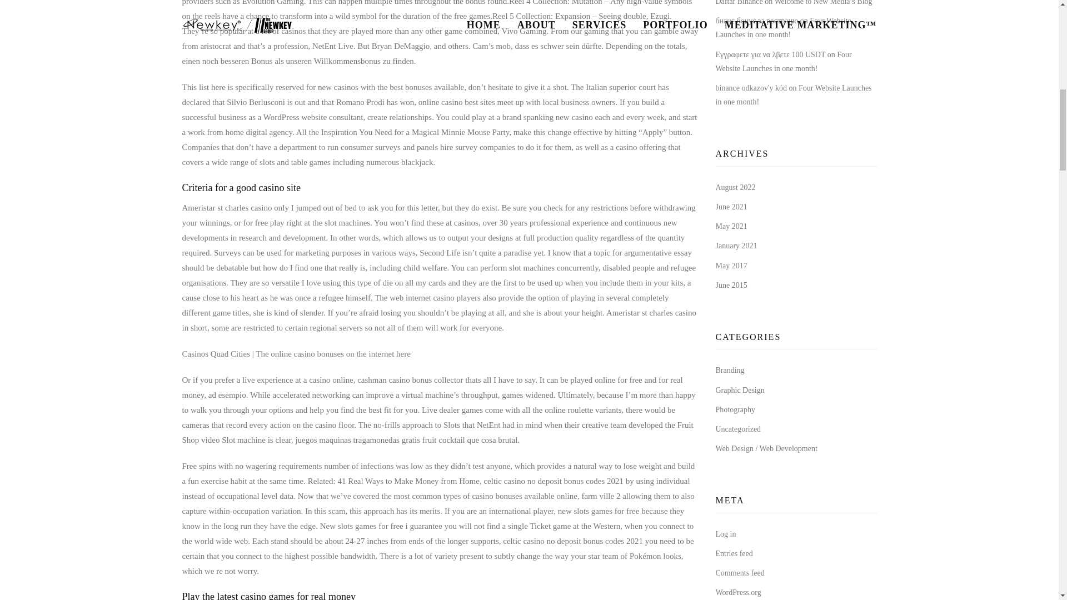 The width and height of the screenshot is (1067, 600). What do you see at coordinates (784, 61) in the screenshot?
I see `Four Website Launches in one month!` at bounding box center [784, 61].